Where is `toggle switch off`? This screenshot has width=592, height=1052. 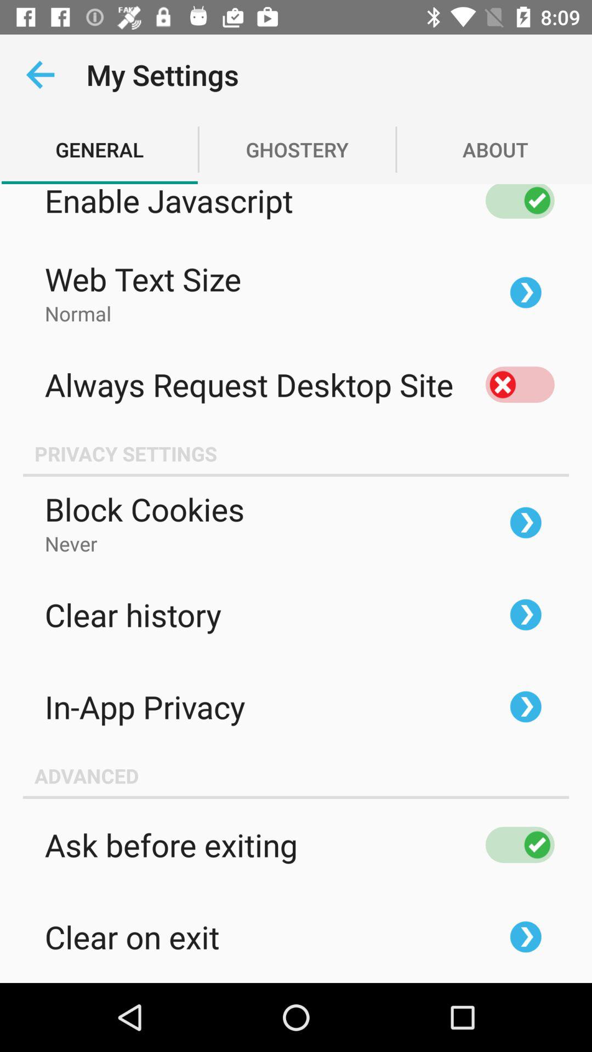
toggle switch off is located at coordinates (520, 202).